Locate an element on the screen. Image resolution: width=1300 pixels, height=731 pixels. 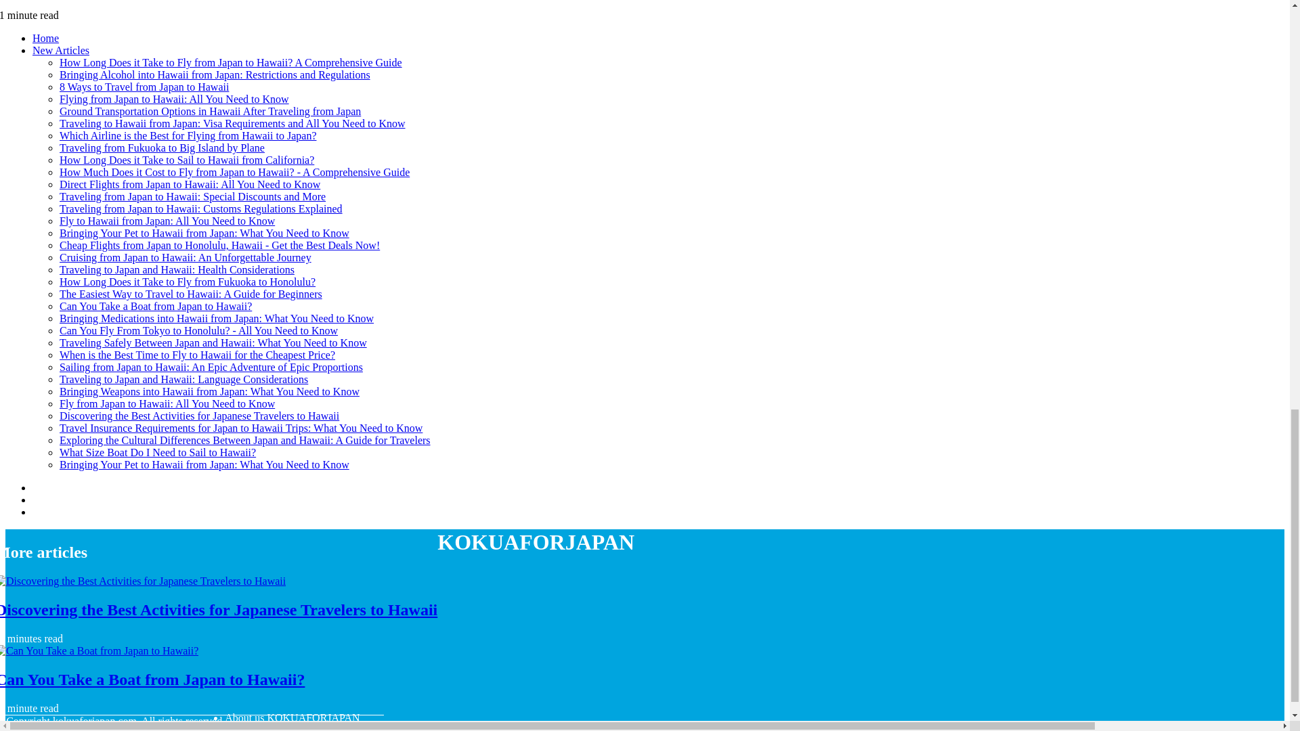
8 Ways to Travel from Japan to Hawaii is located at coordinates (144, 87).